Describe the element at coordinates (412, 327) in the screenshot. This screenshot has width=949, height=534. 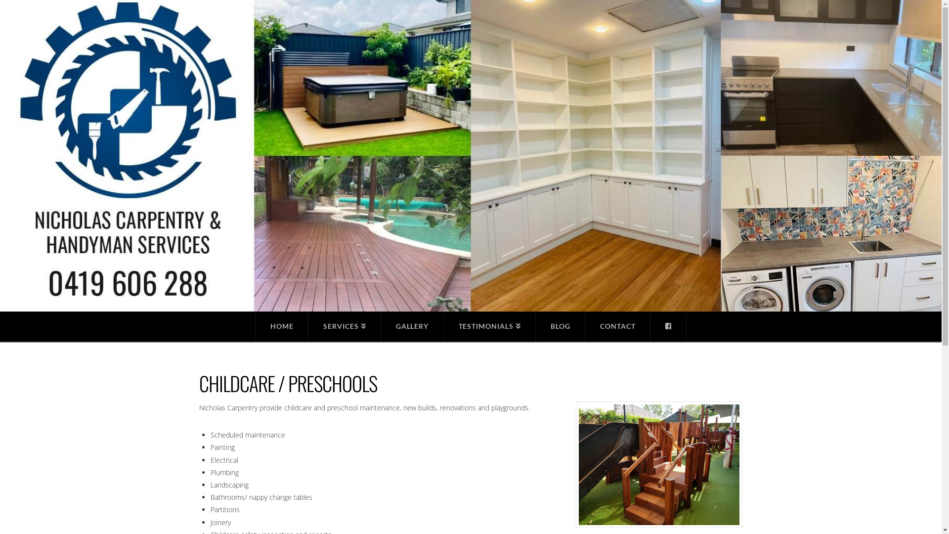
I see `GALLERY` at that location.